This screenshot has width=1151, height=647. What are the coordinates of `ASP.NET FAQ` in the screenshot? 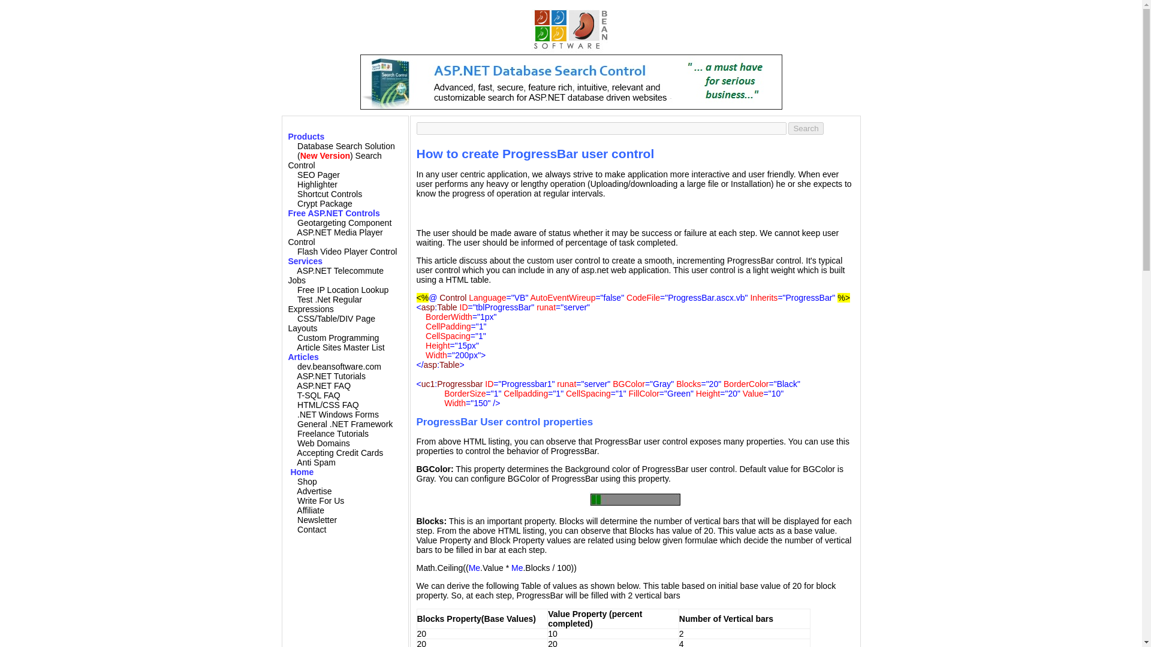 It's located at (324, 386).